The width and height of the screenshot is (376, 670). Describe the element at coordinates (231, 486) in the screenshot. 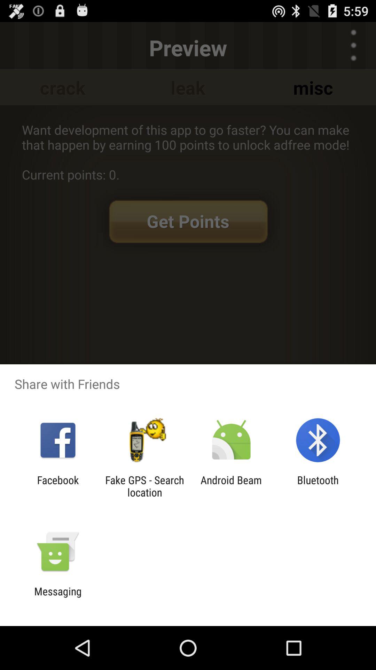

I see `turn on the icon to the left of bluetooth icon` at that location.